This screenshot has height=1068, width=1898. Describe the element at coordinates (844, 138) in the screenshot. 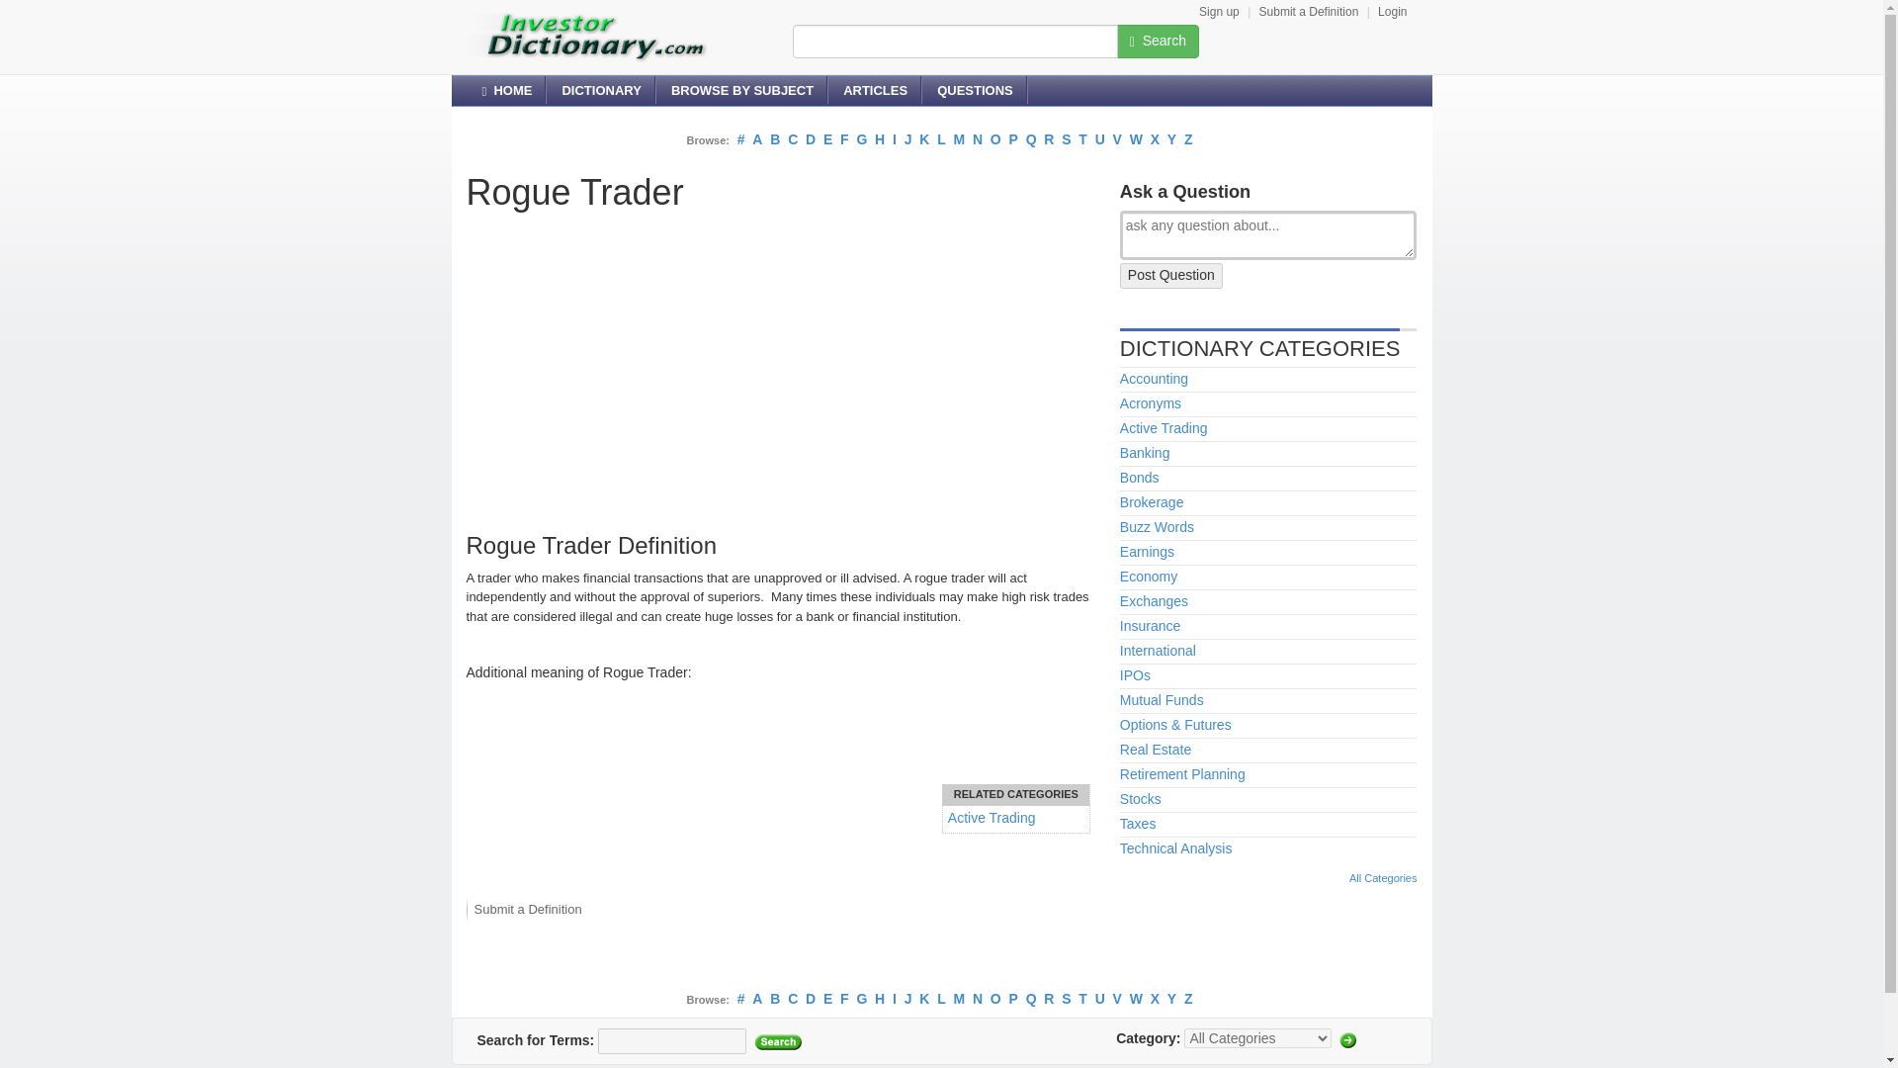

I see `F` at that location.